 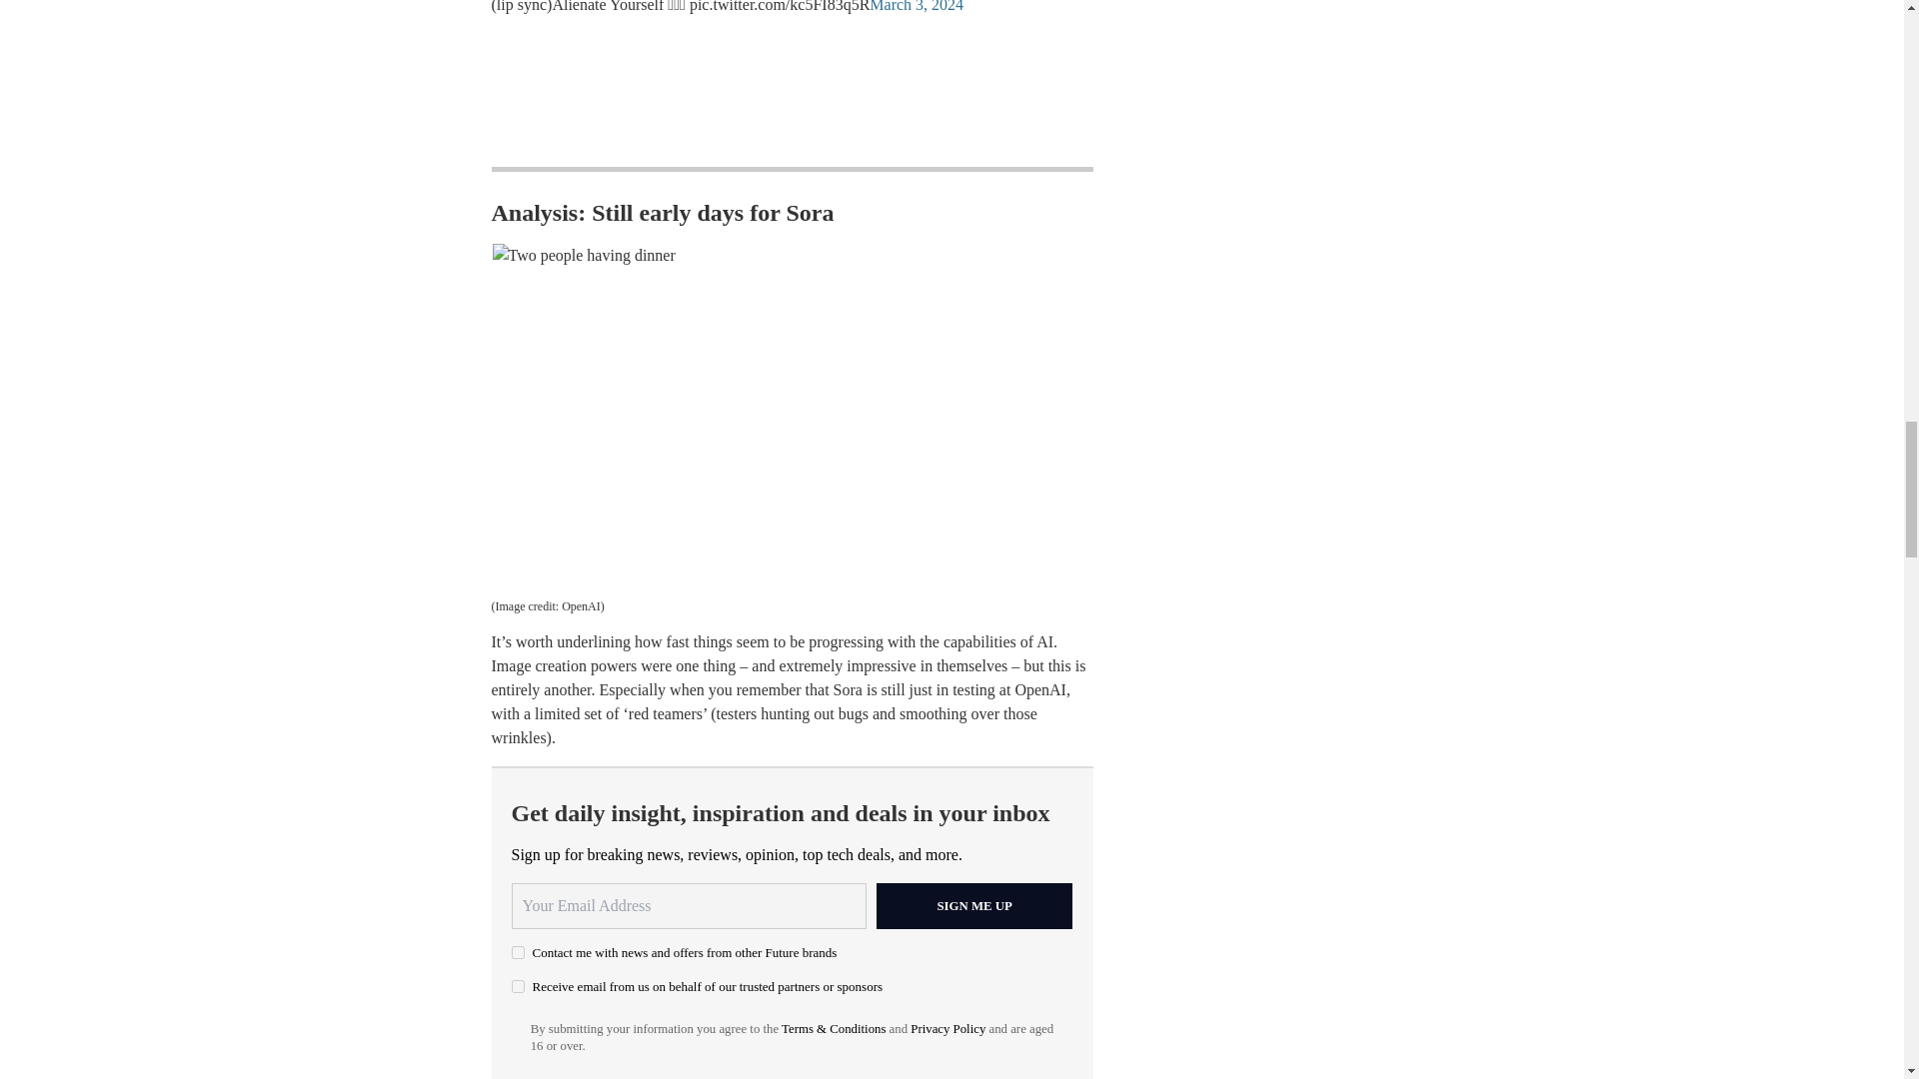 What do you see at coordinates (974, 905) in the screenshot?
I see `Sign me up` at bounding box center [974, 905].